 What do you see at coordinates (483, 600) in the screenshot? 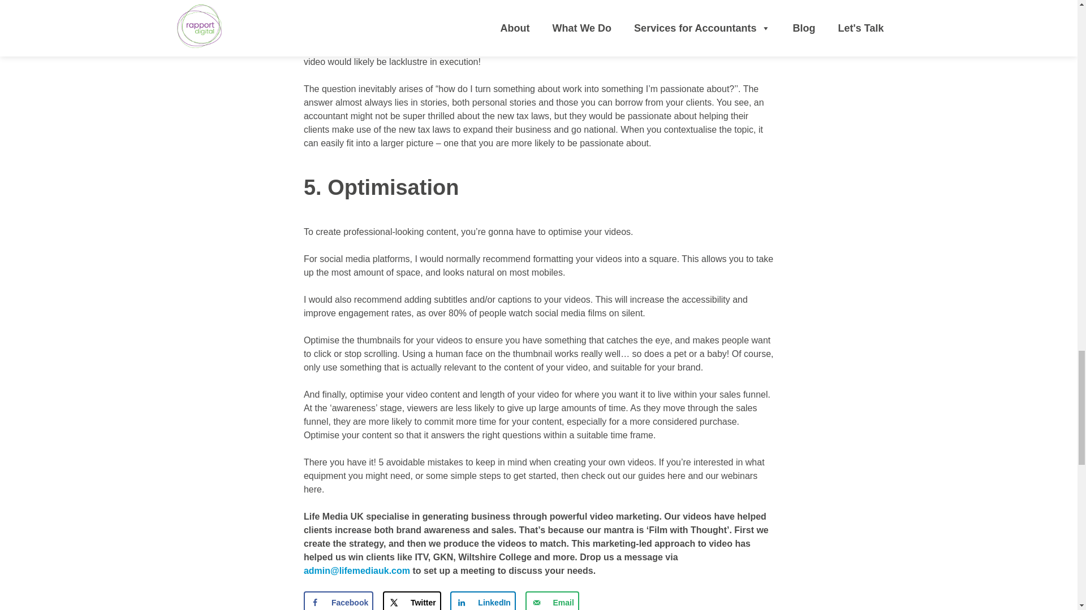
I see `LinkedIn` at bounding box center [483, 600].